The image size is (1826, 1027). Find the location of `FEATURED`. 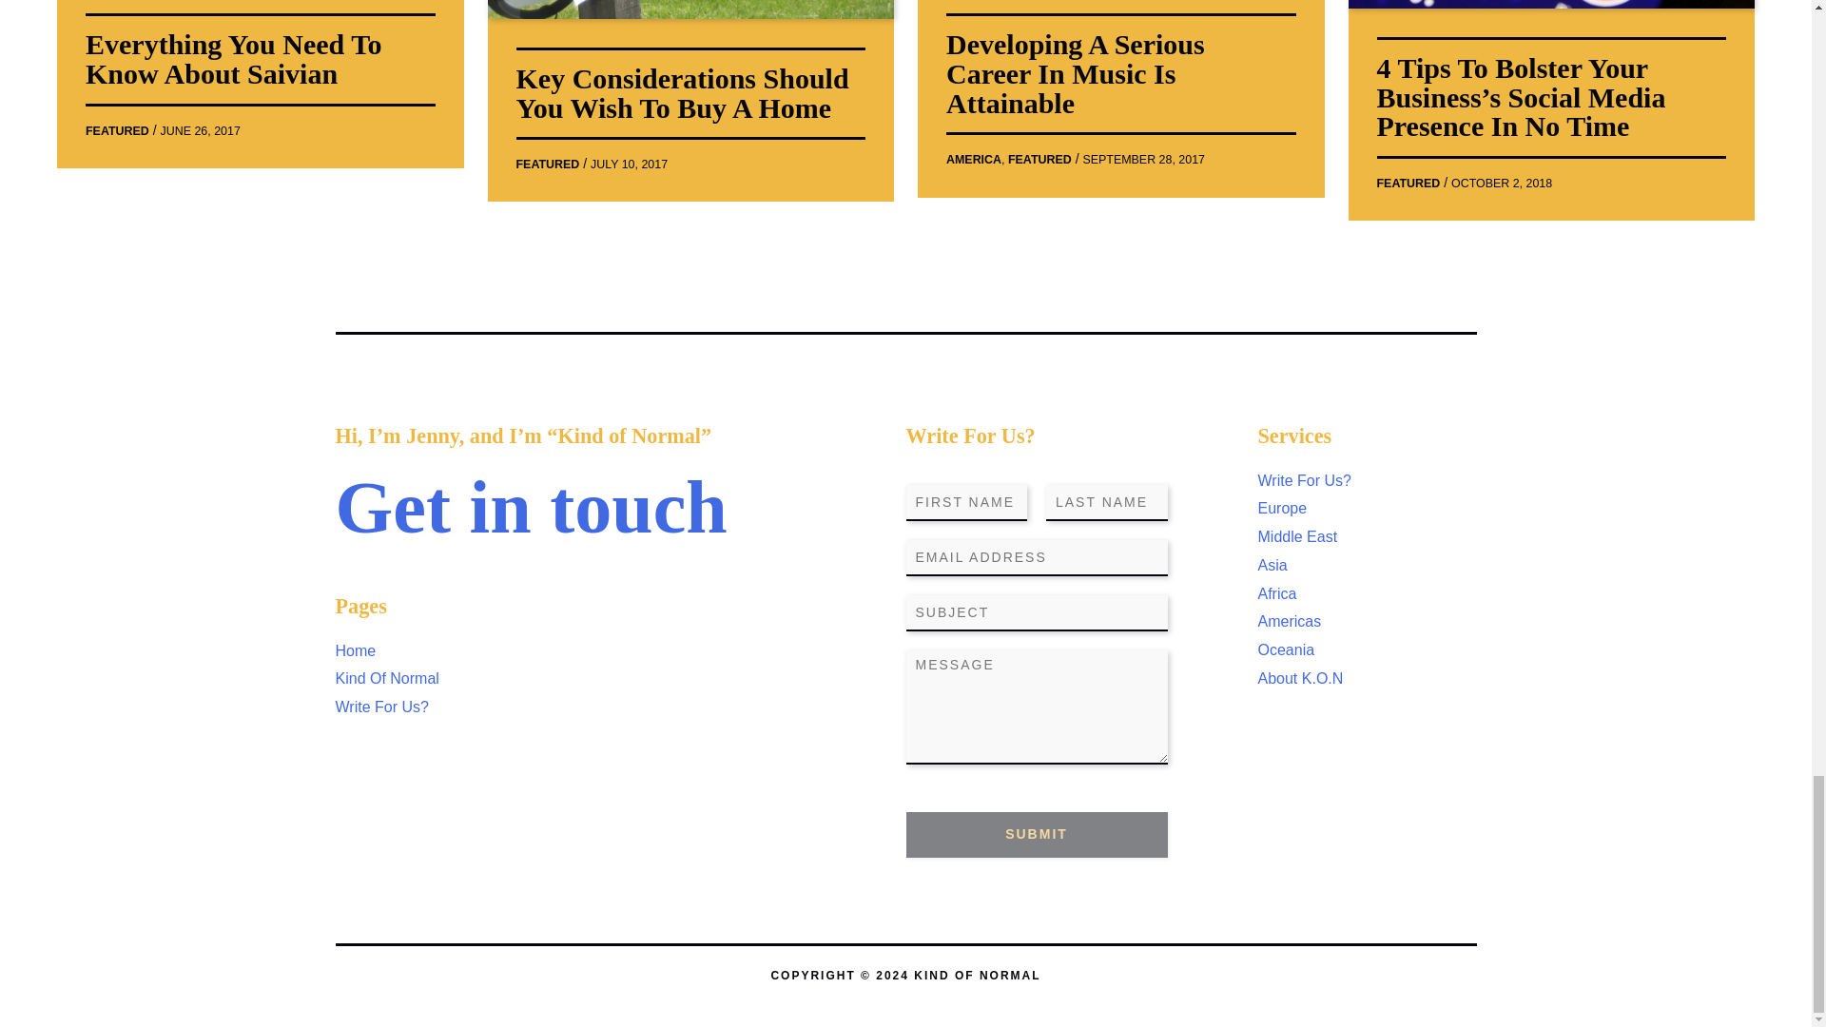

FEATURED is located at coordinates (118, 130).